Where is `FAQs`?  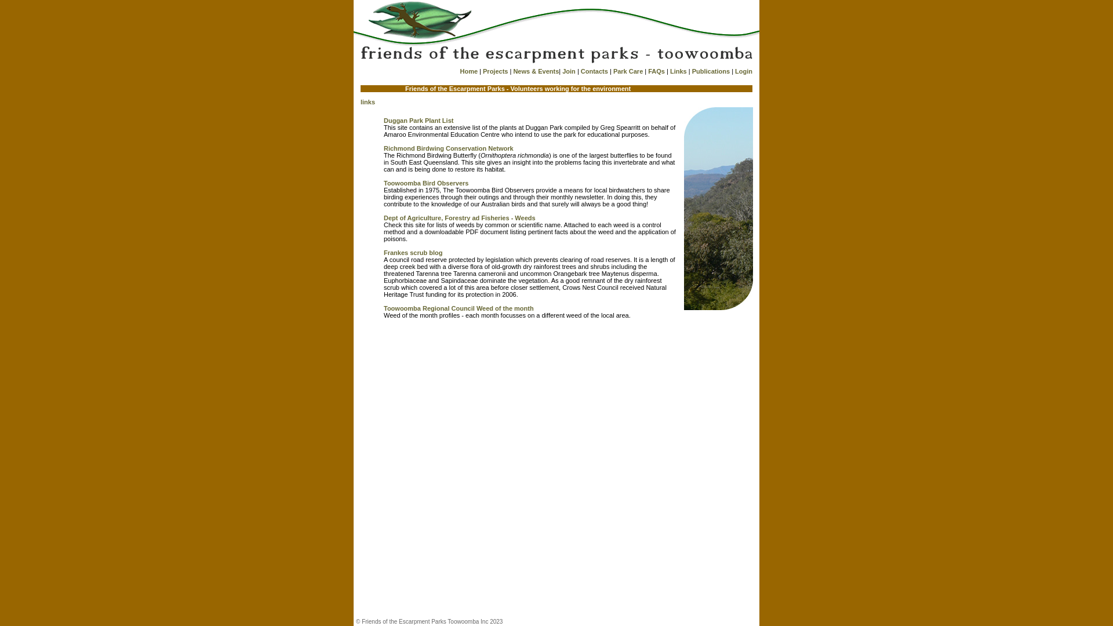
FAQs is located at coordinates (656, 71).